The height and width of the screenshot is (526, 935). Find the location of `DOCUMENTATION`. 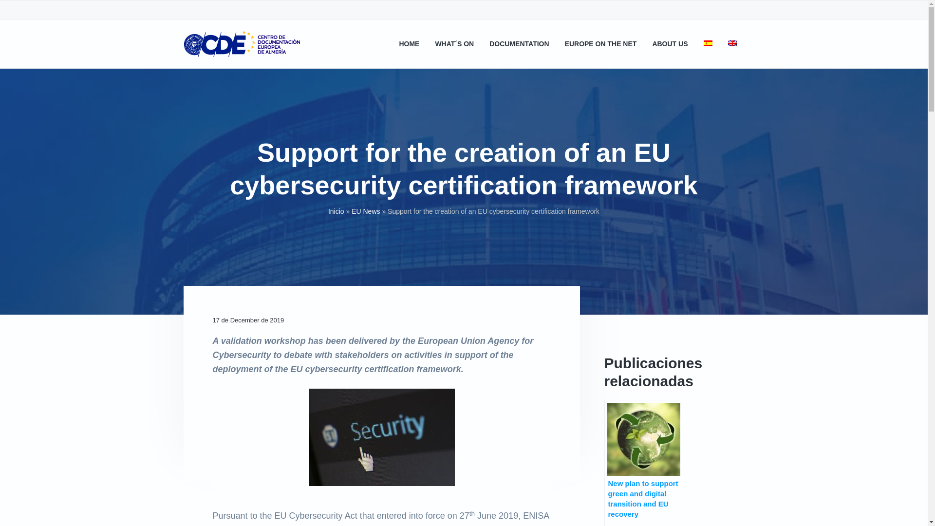

DOCUMENTATION is located at coordinates (519, 44).